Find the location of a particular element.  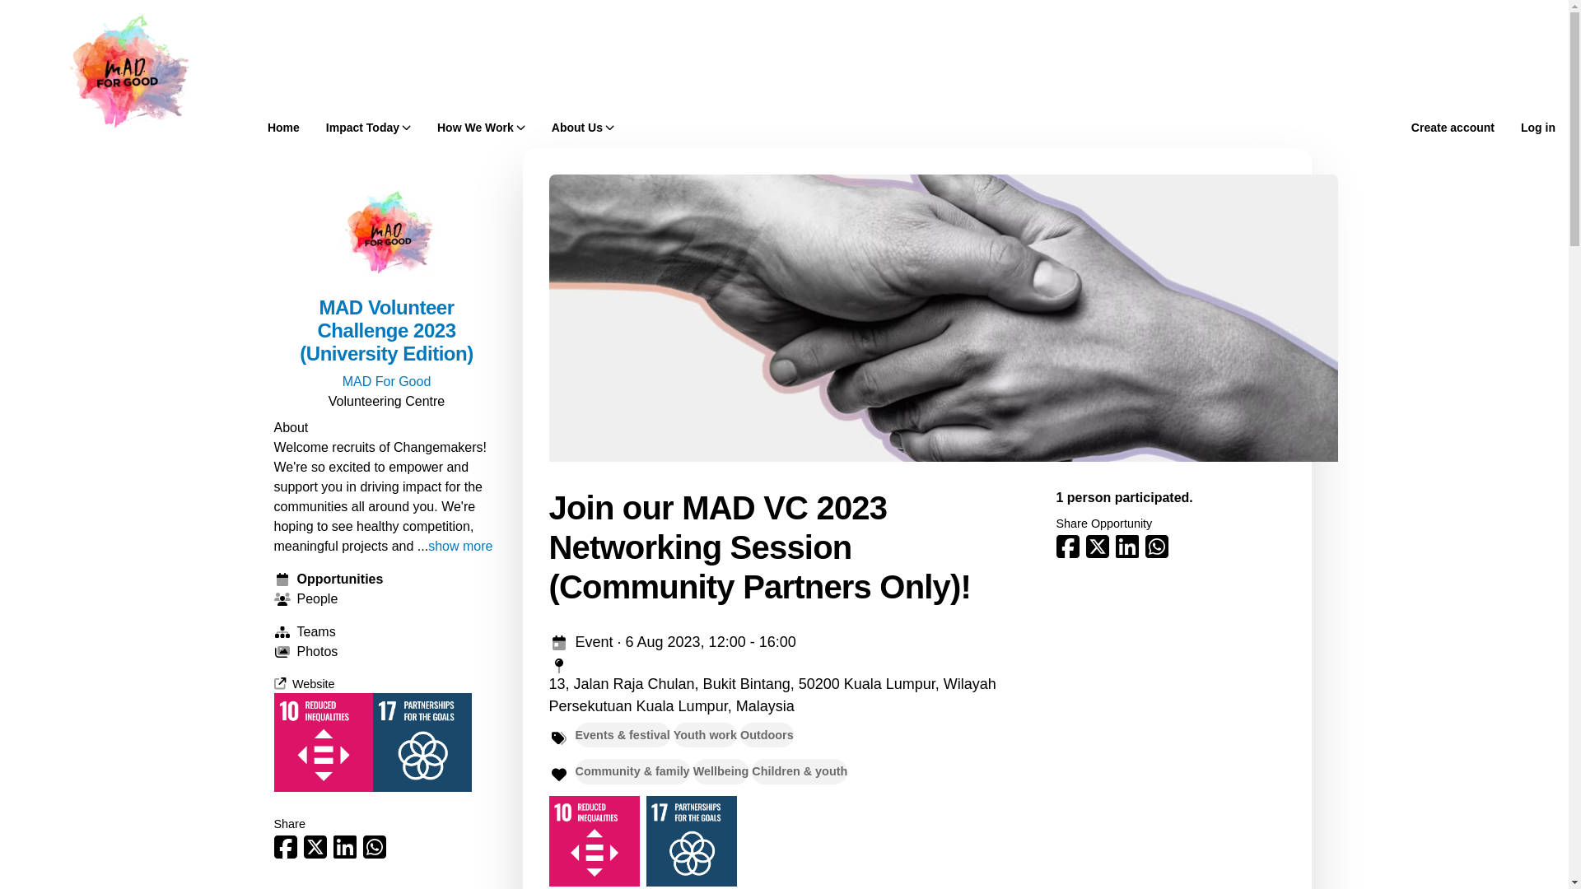

Photos is located at coordinates (386, 651).